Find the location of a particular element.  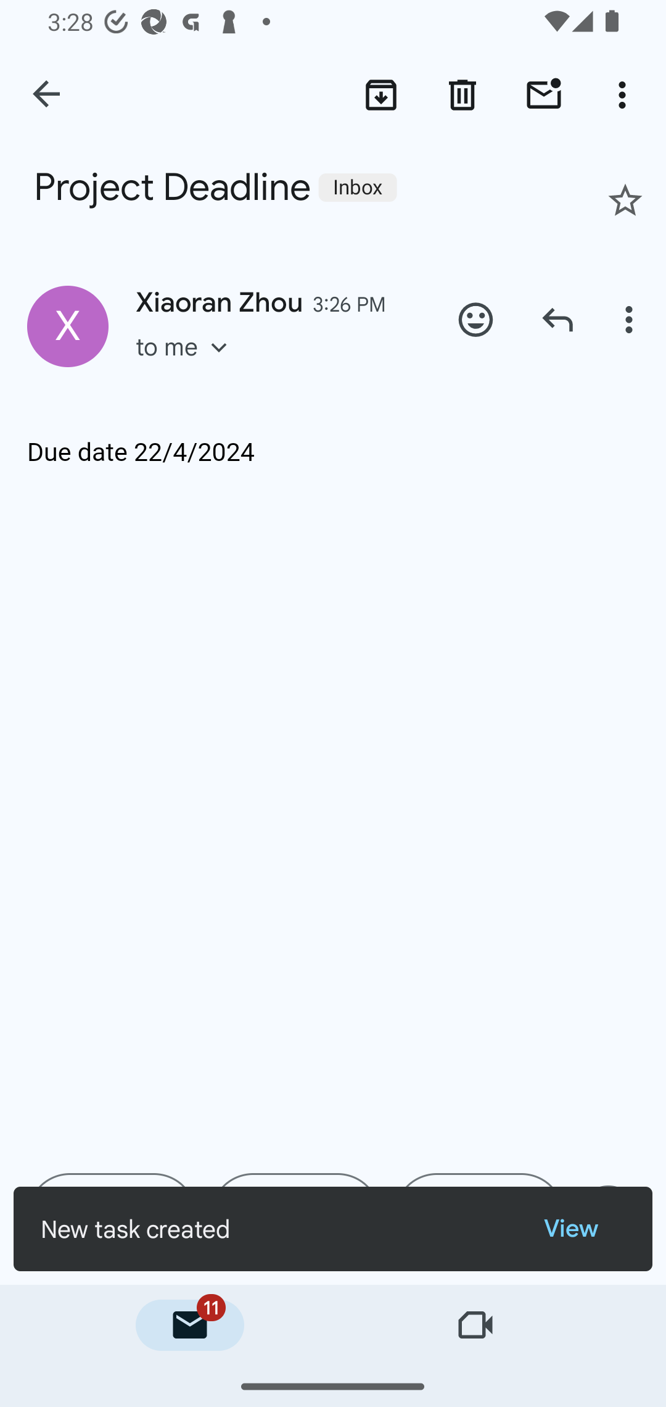

Meet is located at coordinates (476, 1325).